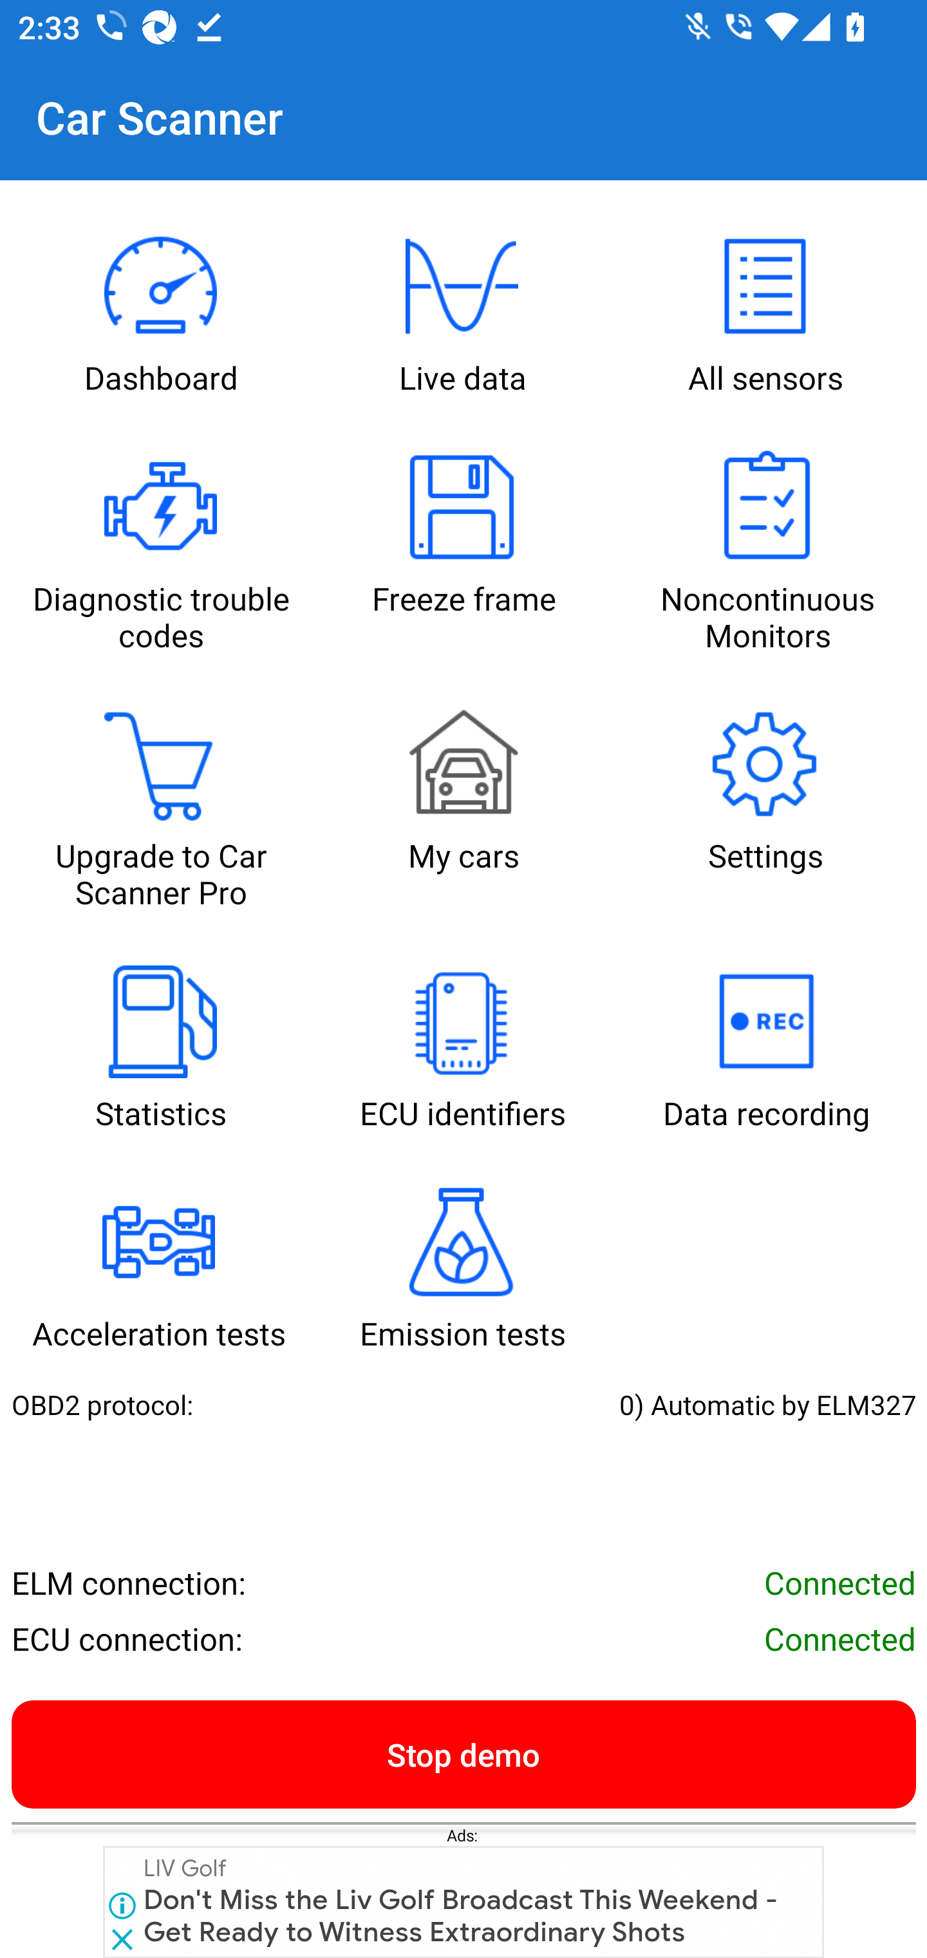 This screenshot has width=927, height=1958. What do you see at coordinates (186, 1868) in the screenshot?
I see `LIV Golf` at bounding box center [186, 1868].